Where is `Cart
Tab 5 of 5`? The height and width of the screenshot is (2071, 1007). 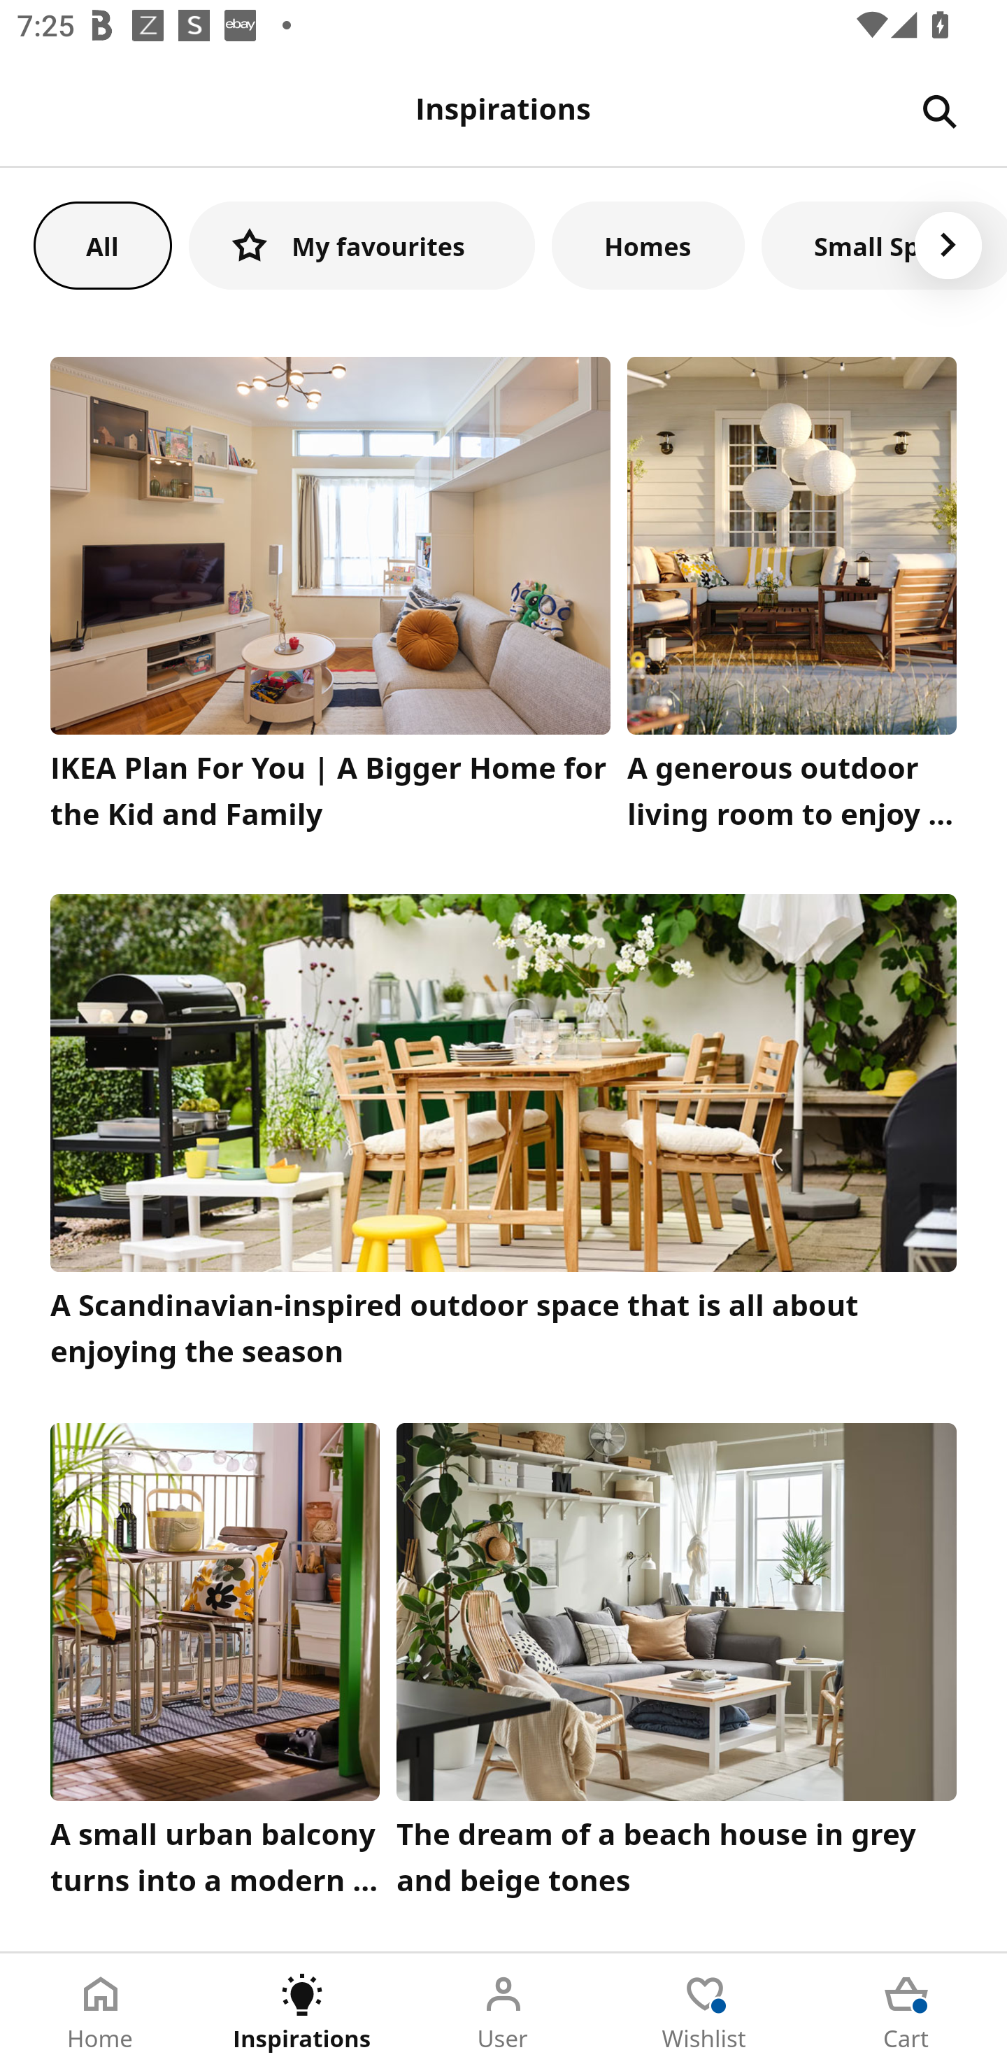
Cart
Tab 5 of 5 is located at coordinates (906, 2012).